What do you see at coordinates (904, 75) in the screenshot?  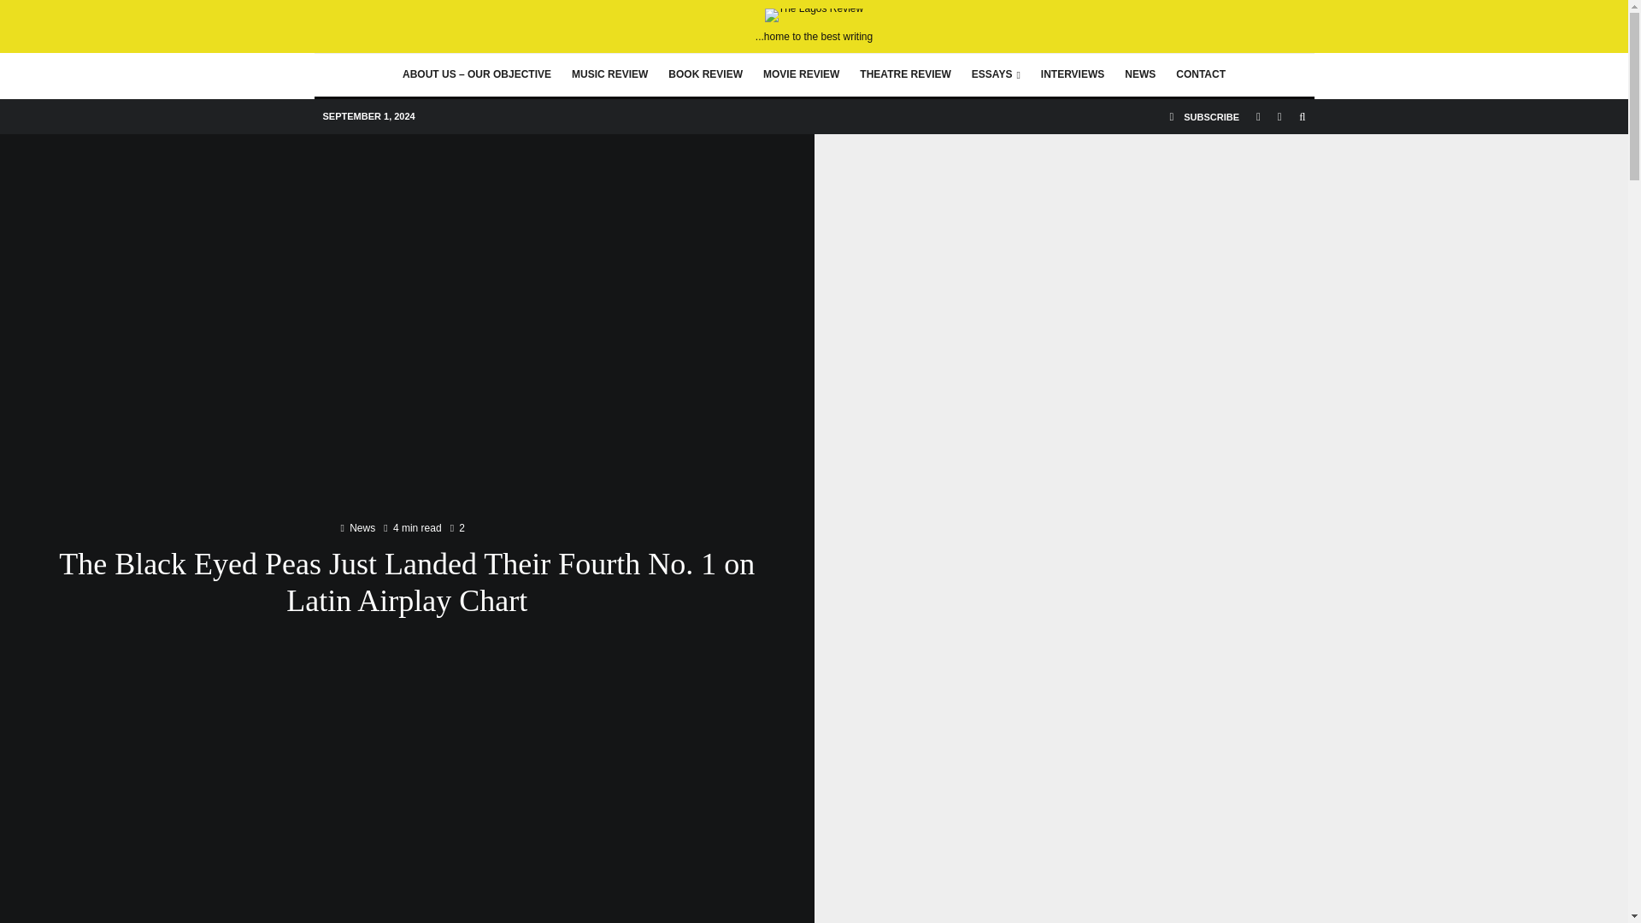 I see `THEATRE REVIEW` at bounding box center [904, 75].